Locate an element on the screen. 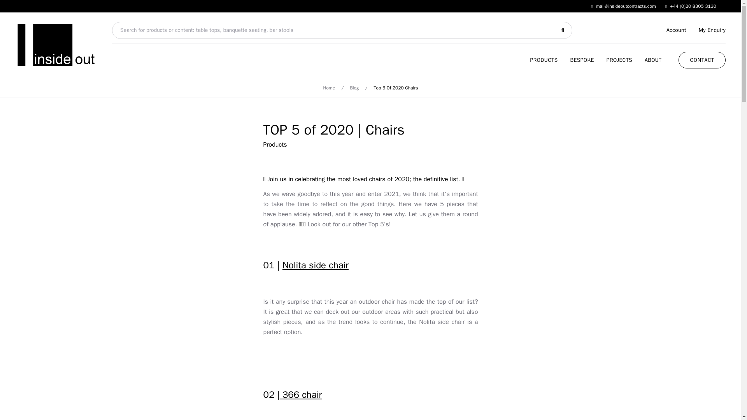 The width and height of the screenshot is (747, 420). Account is located at coordinates (676, 30).